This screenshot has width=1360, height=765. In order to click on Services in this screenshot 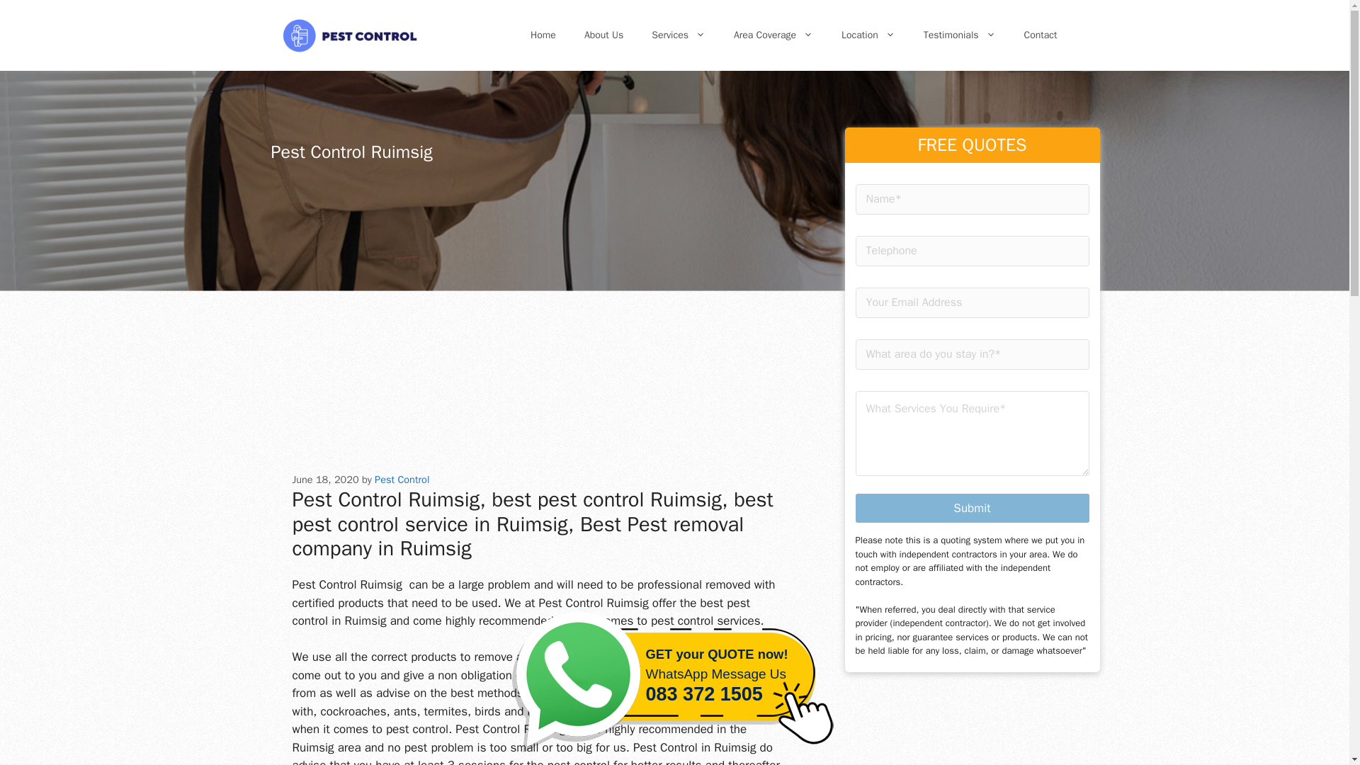, I will do `click(679, 35)`.